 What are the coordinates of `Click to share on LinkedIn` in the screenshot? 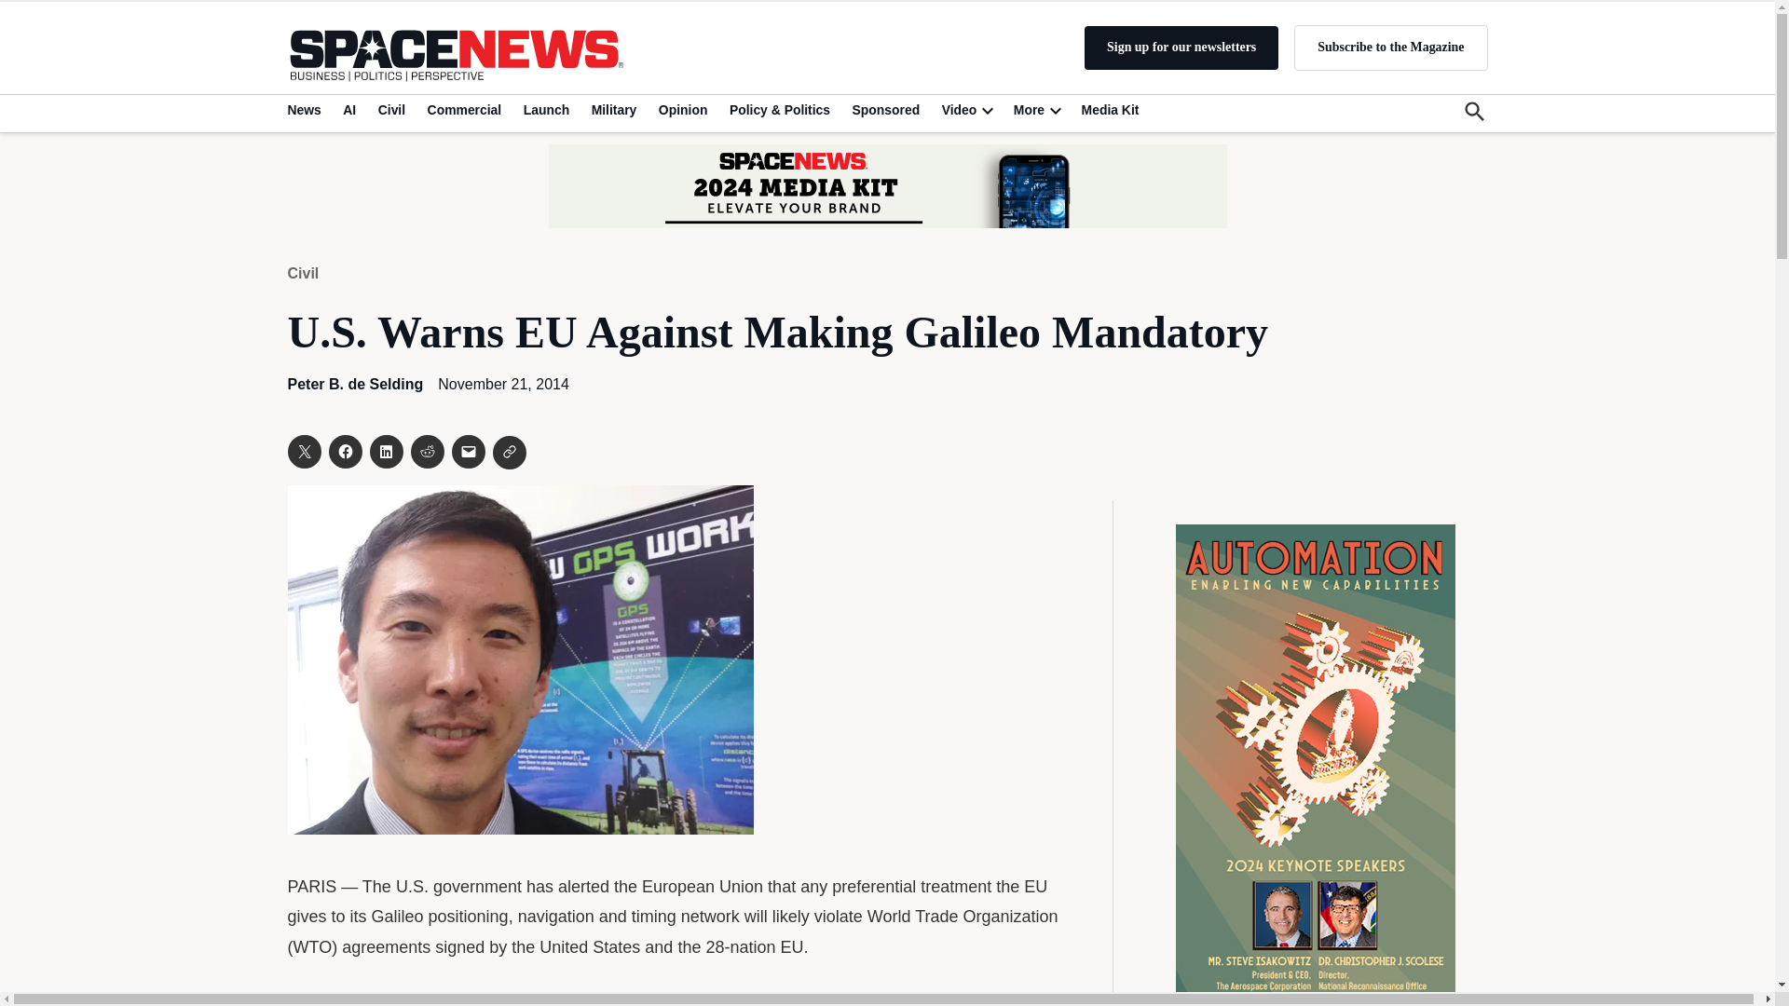 It's located at (386, 451).